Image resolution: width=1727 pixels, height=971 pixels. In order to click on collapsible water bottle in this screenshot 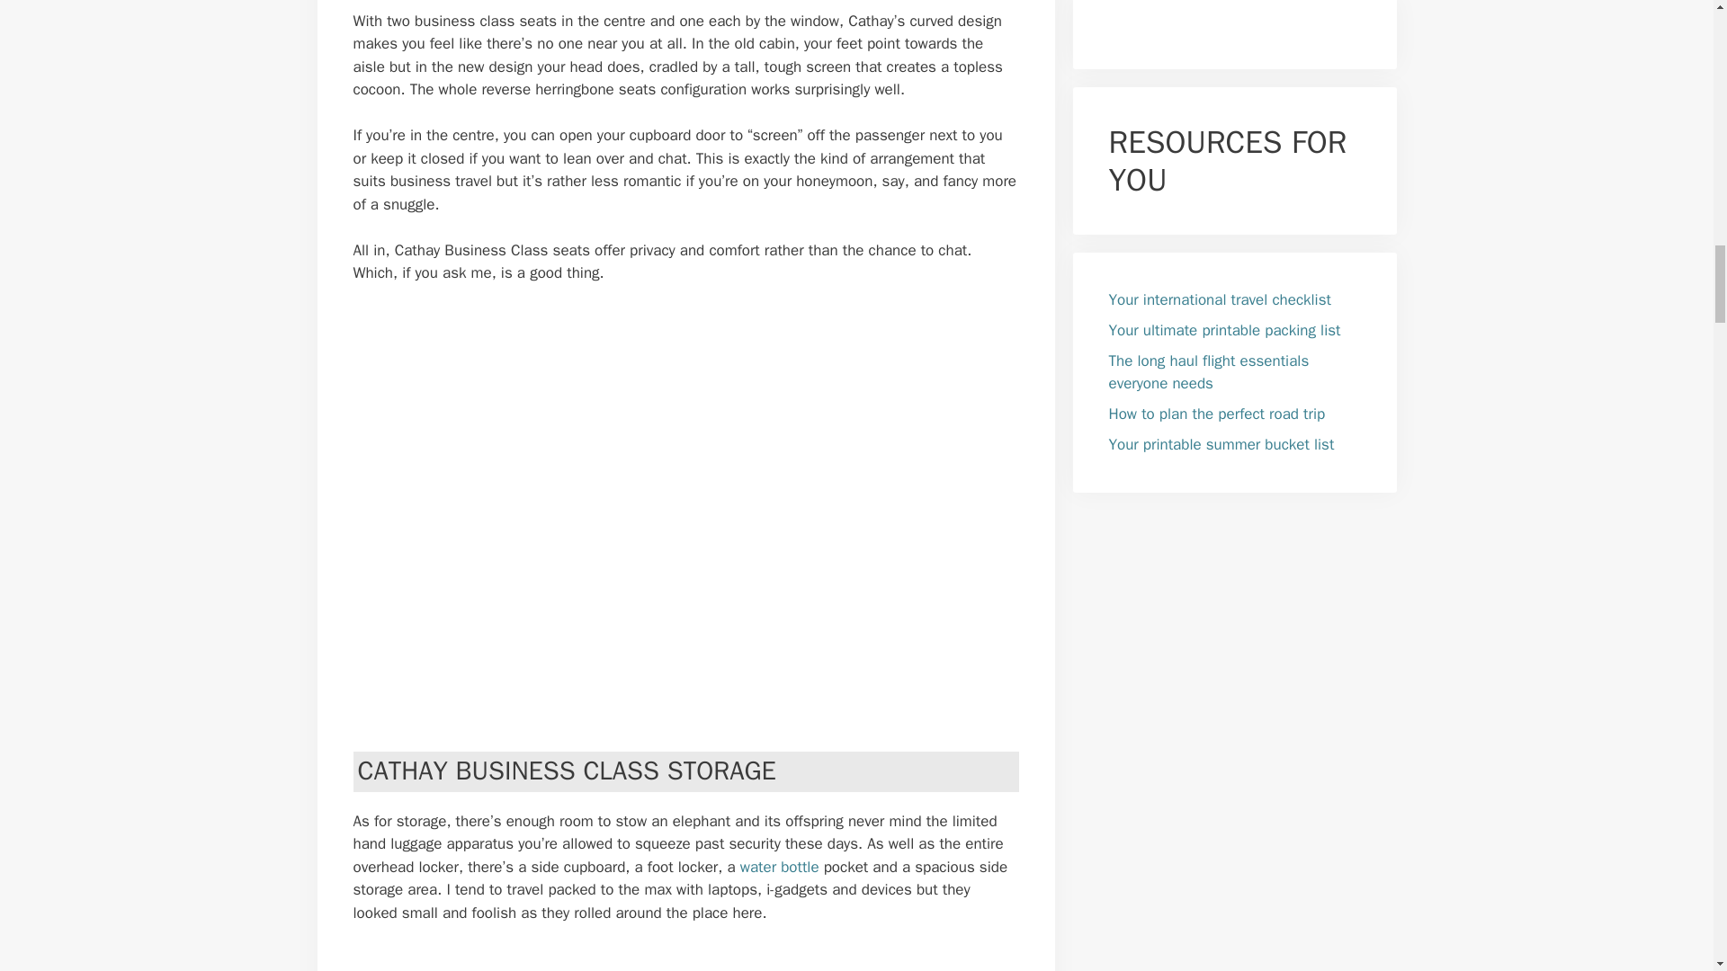, I will do `click(779, 867)`.